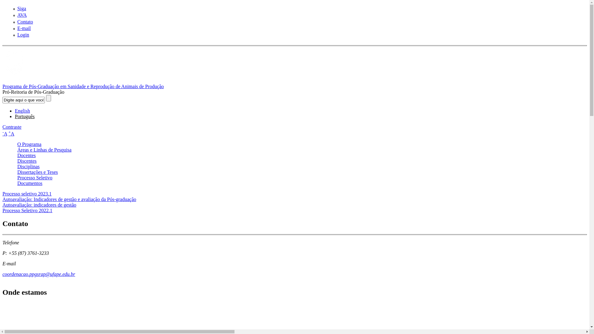 This screenshot has height=334, width=594. I want to click on Contraste, so click(12, 127).